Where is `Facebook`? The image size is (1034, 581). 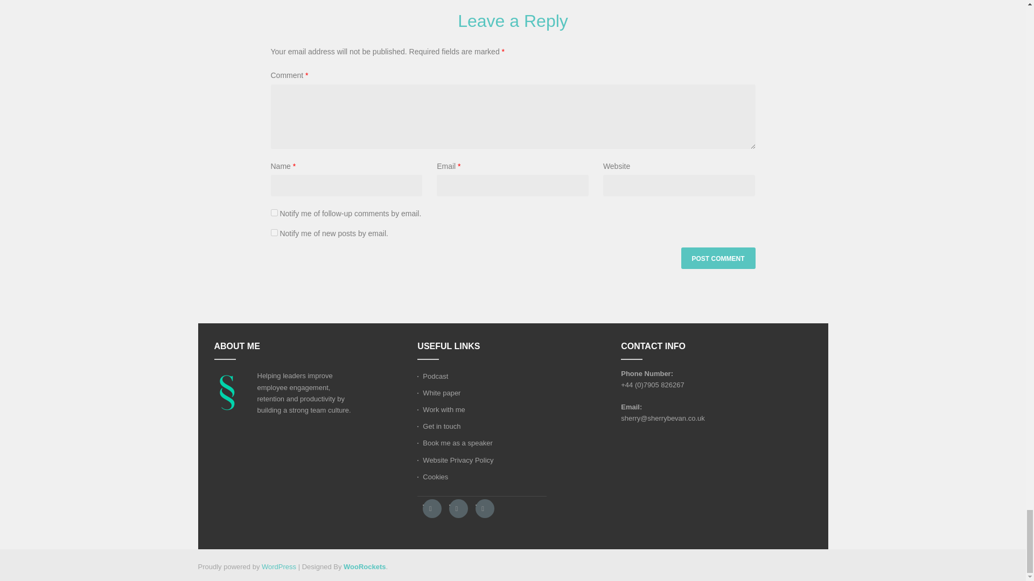
Facebook is located at coordinates (432, 508).